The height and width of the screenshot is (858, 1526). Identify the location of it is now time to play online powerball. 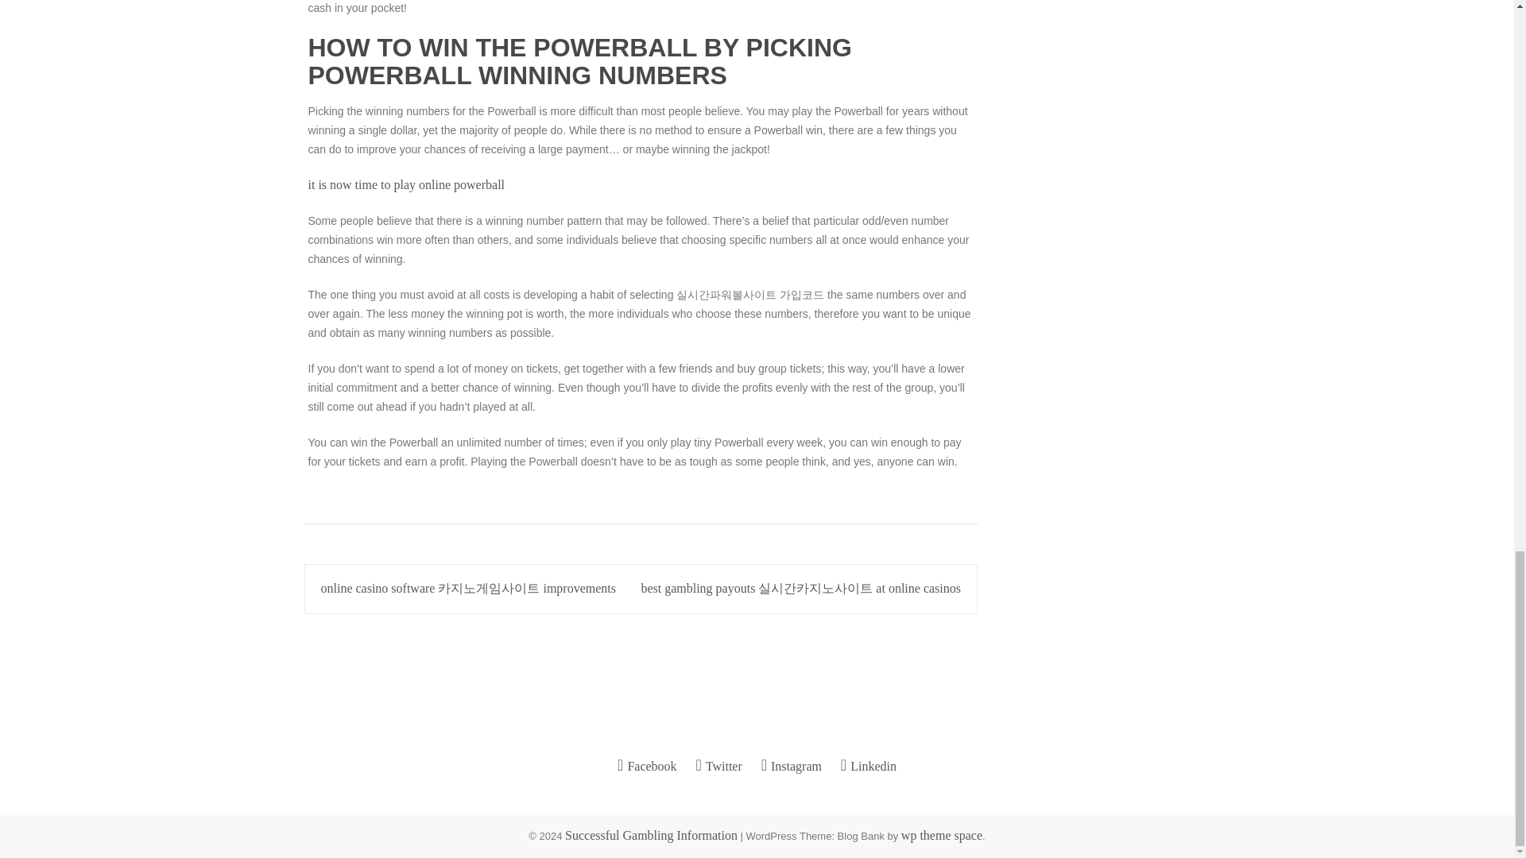
(406, 184).